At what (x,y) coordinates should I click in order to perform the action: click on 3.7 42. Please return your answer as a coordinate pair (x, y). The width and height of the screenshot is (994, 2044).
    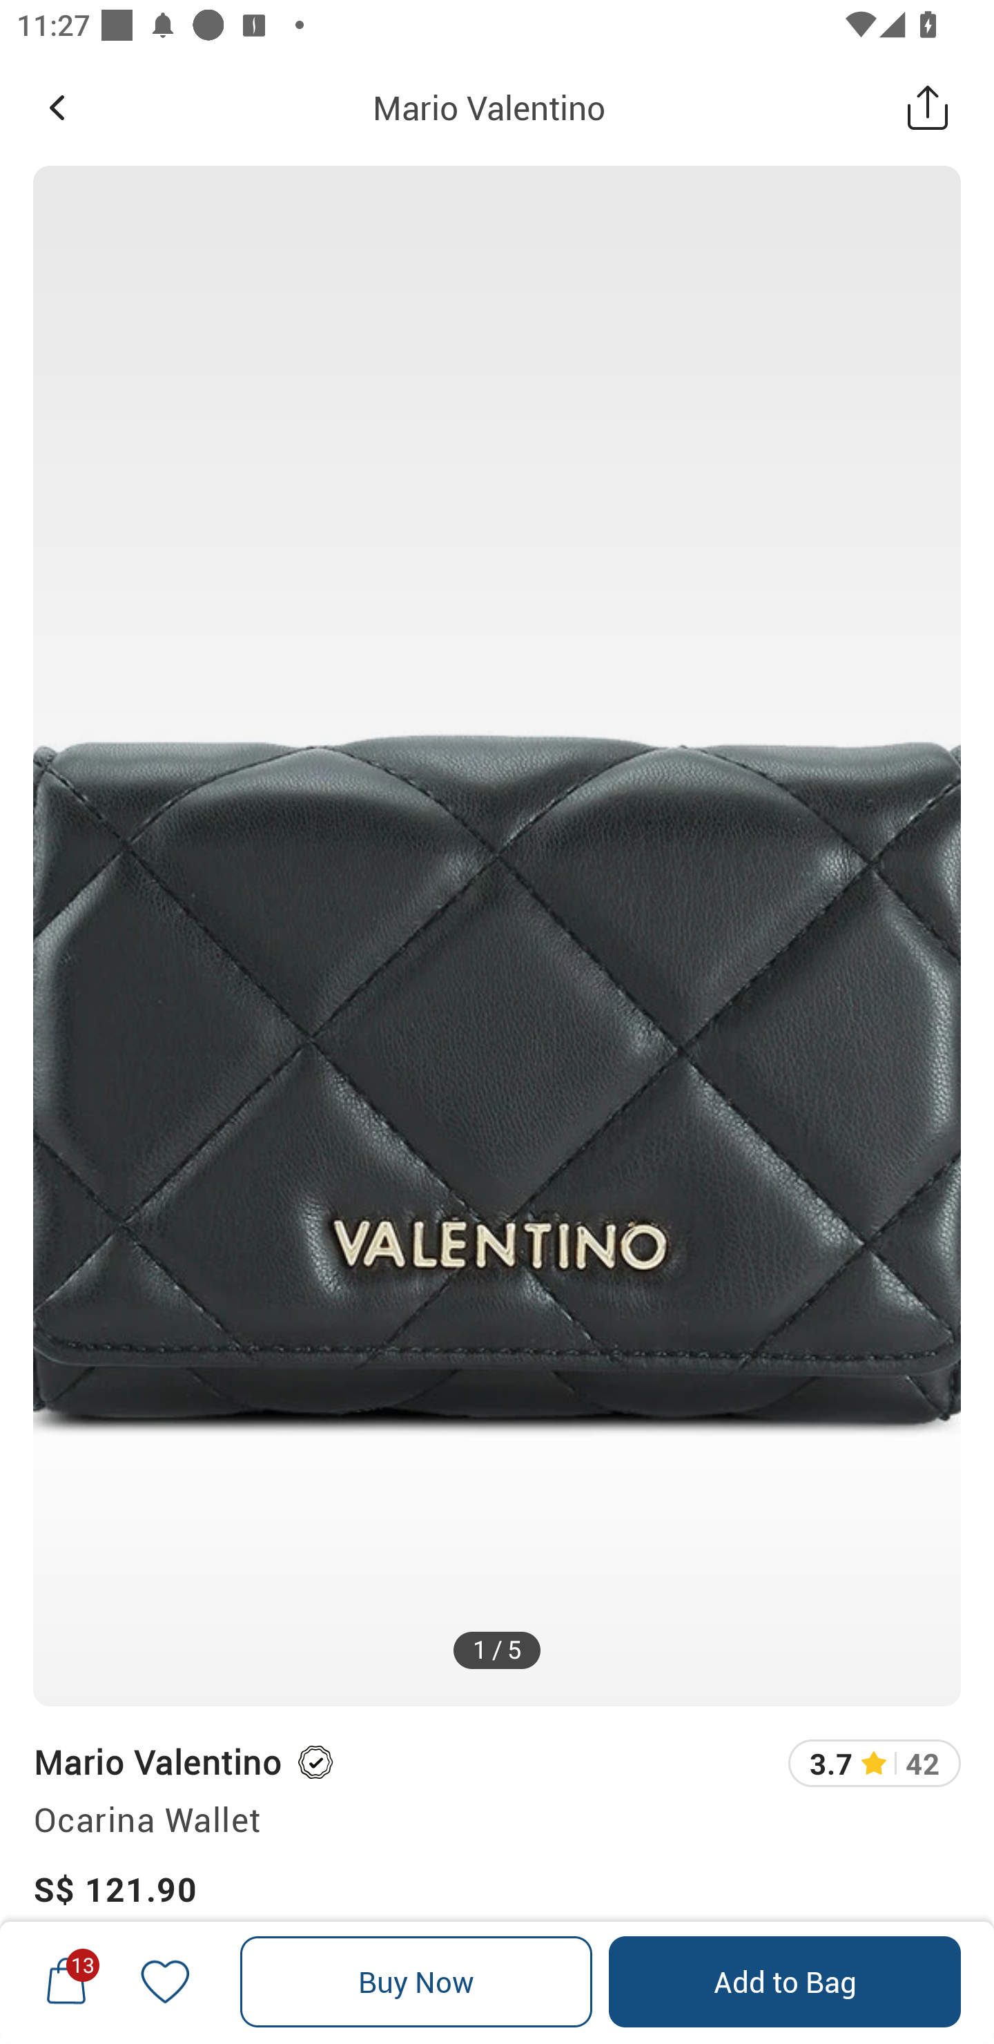
    Looking at the image, I should click on (874, 1762).